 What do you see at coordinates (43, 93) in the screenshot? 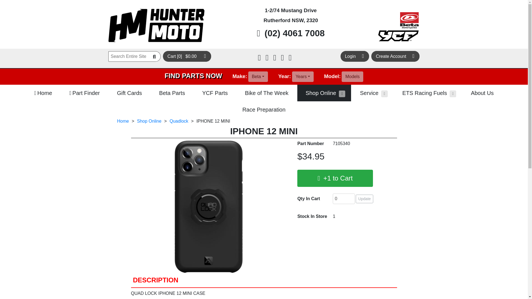
I see `Home` at bounding box center [43, 93].